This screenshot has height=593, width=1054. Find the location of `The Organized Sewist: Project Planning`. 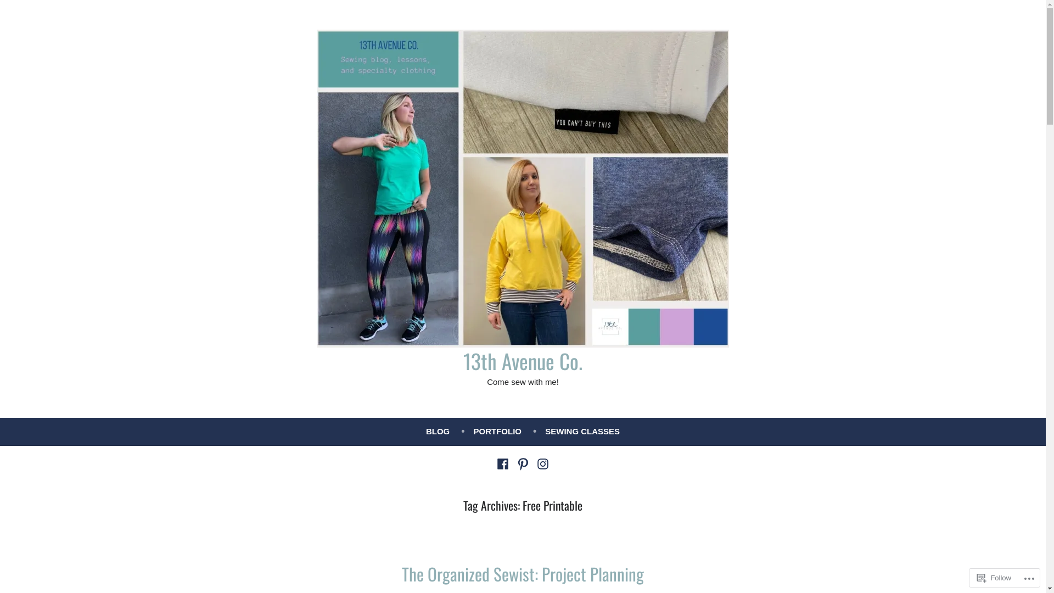

The Organized Sewist: Project Planning is located at coordinates (523, 574).